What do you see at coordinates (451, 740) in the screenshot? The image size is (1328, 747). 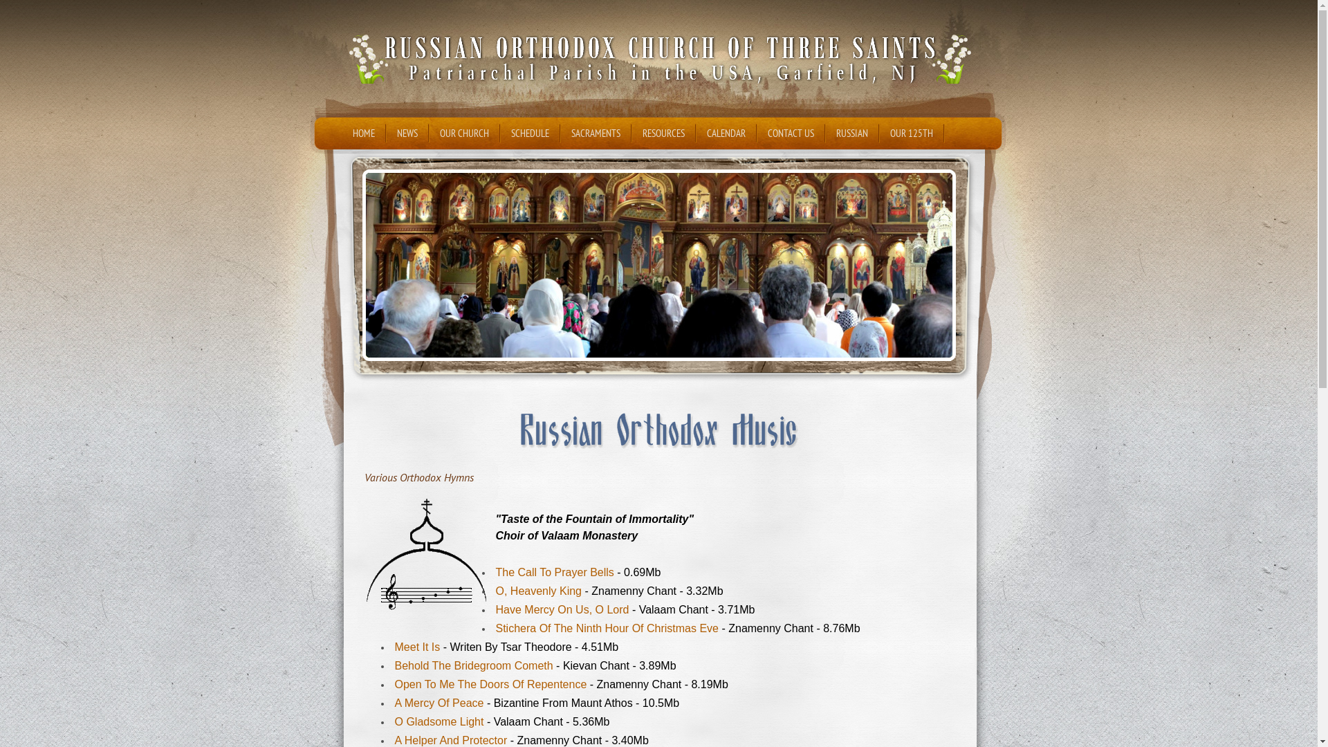 I see `A Helper And Protector` at bounding box center [451, 740].